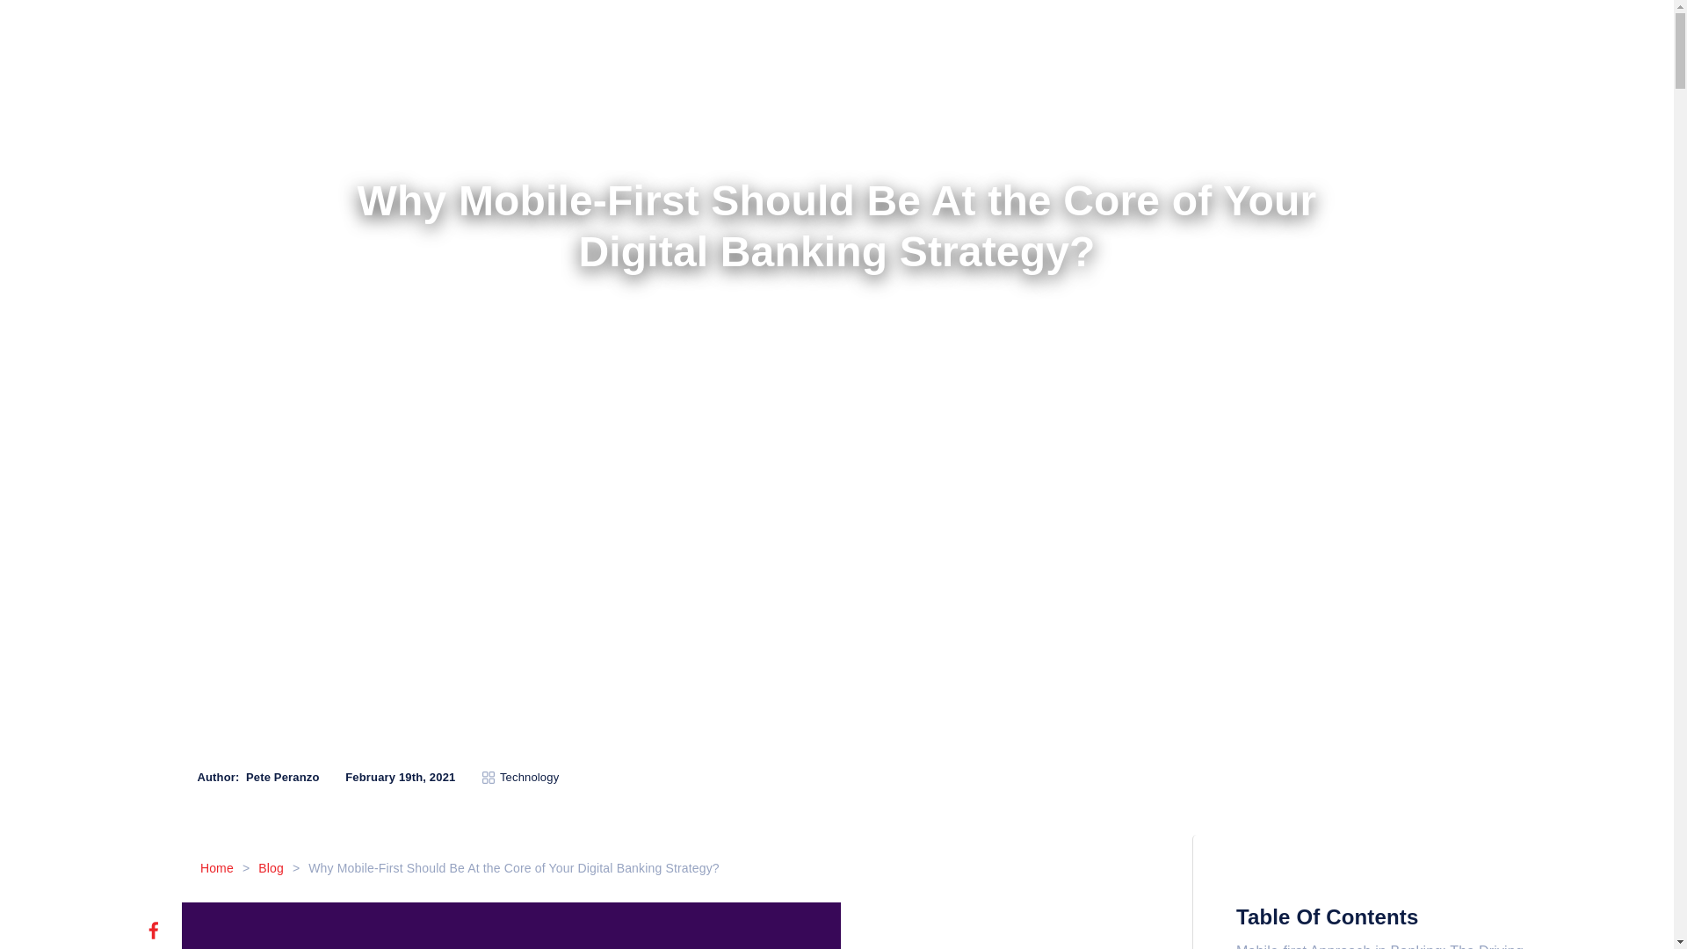 The height and width of the screenshot is (949, 1687). Describe the element at coordinates (283, 777) in the screenshot. I see `Pete Peranzo` at that location.